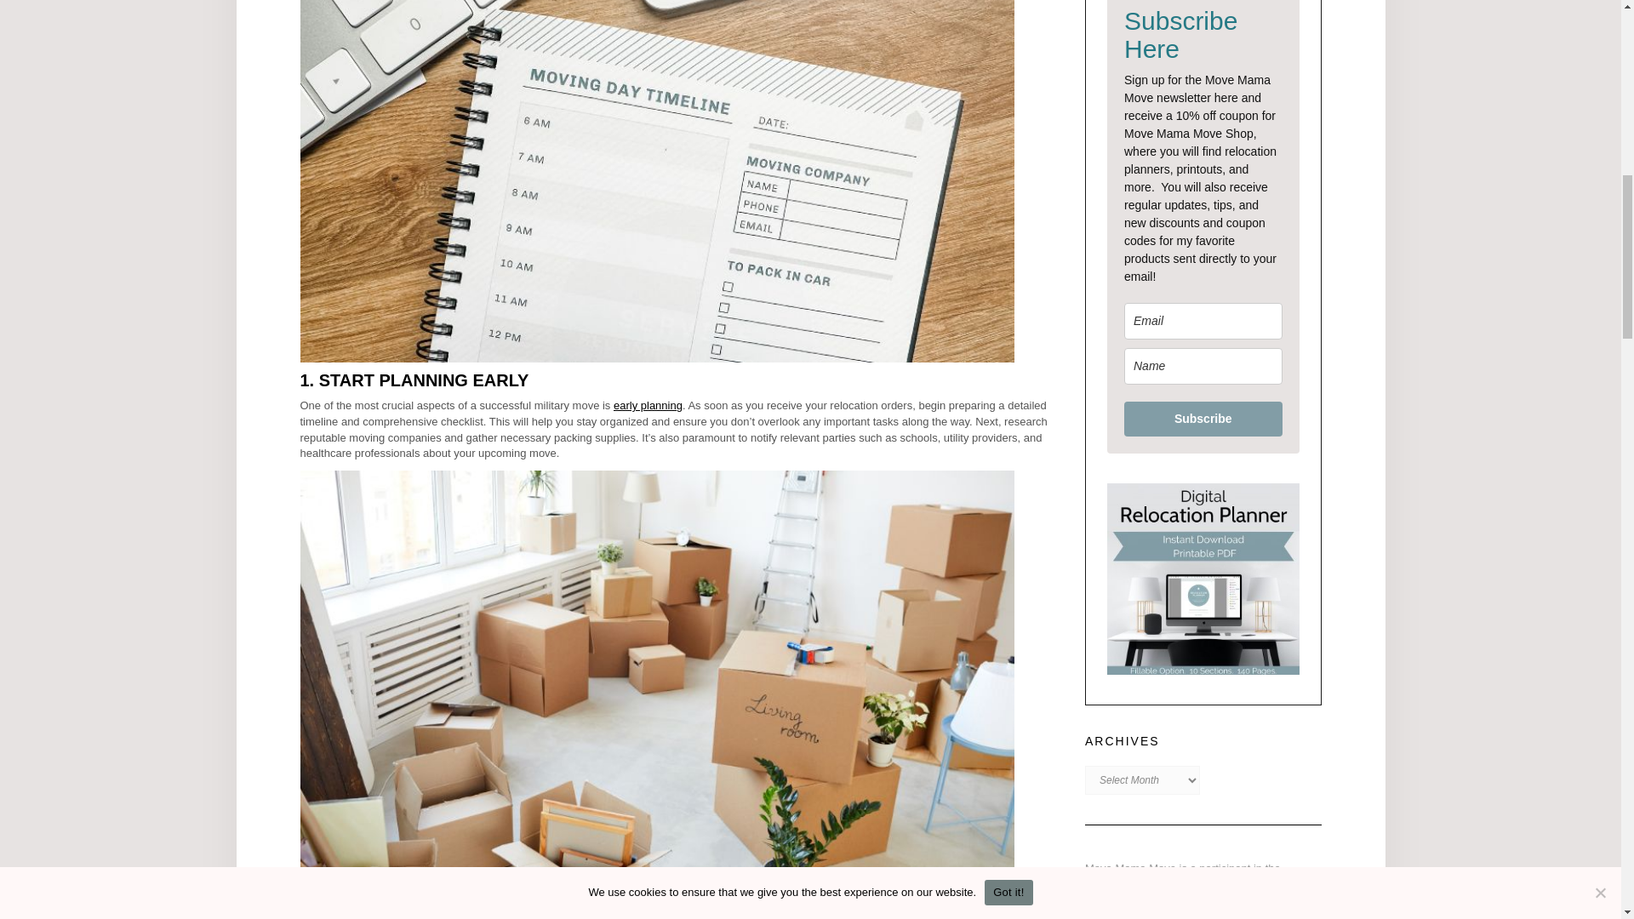 This screenshot has width=1634, height=919. I want to click on early planning, so click(648, 405).